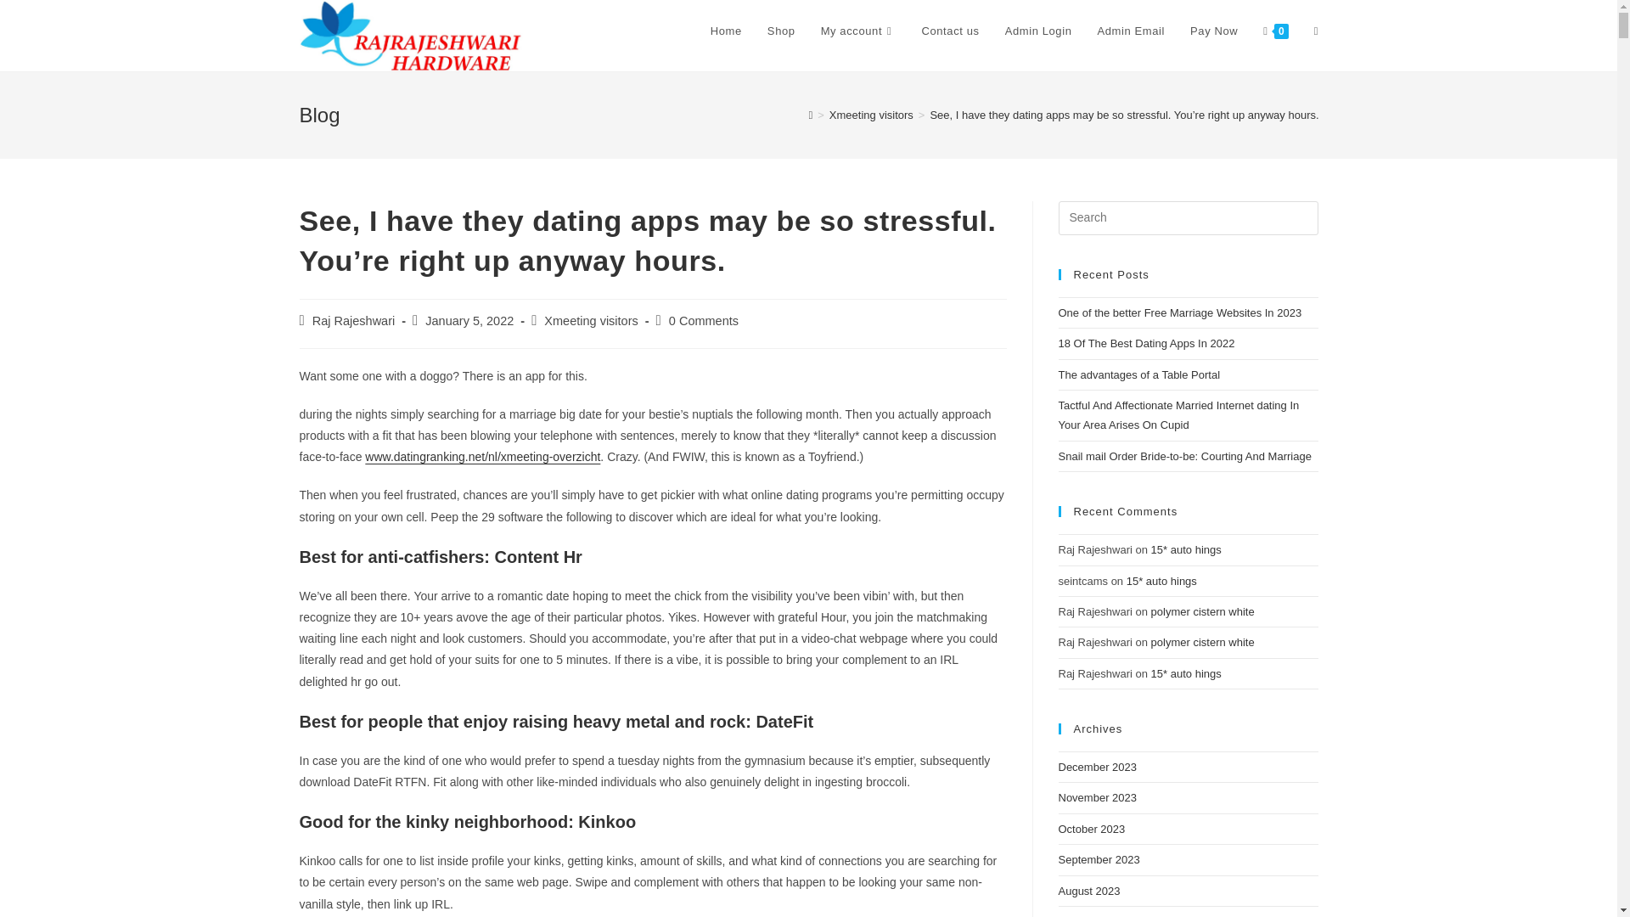  Describe the element at coordinates (354, 321) in the screenshot. I see `Raj Rajeshwari` at that location.